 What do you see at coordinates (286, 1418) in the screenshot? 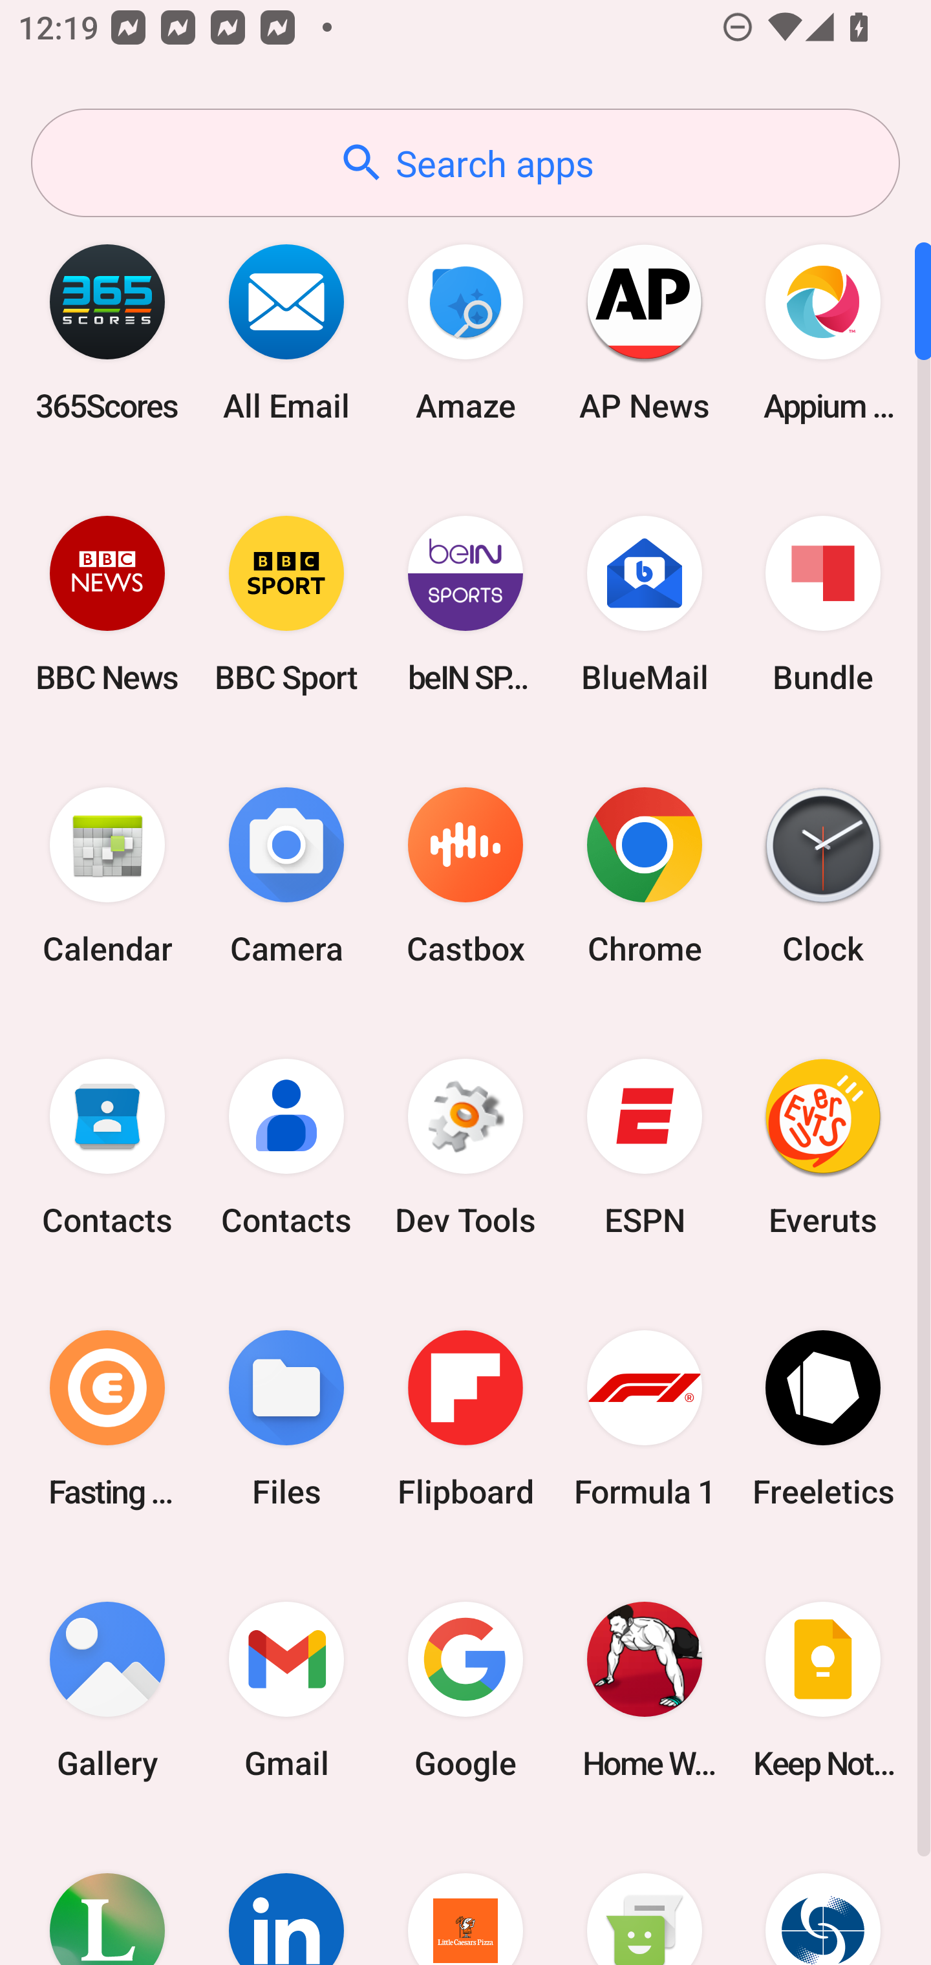
I see `Files` at bounding box center [286, 1418].